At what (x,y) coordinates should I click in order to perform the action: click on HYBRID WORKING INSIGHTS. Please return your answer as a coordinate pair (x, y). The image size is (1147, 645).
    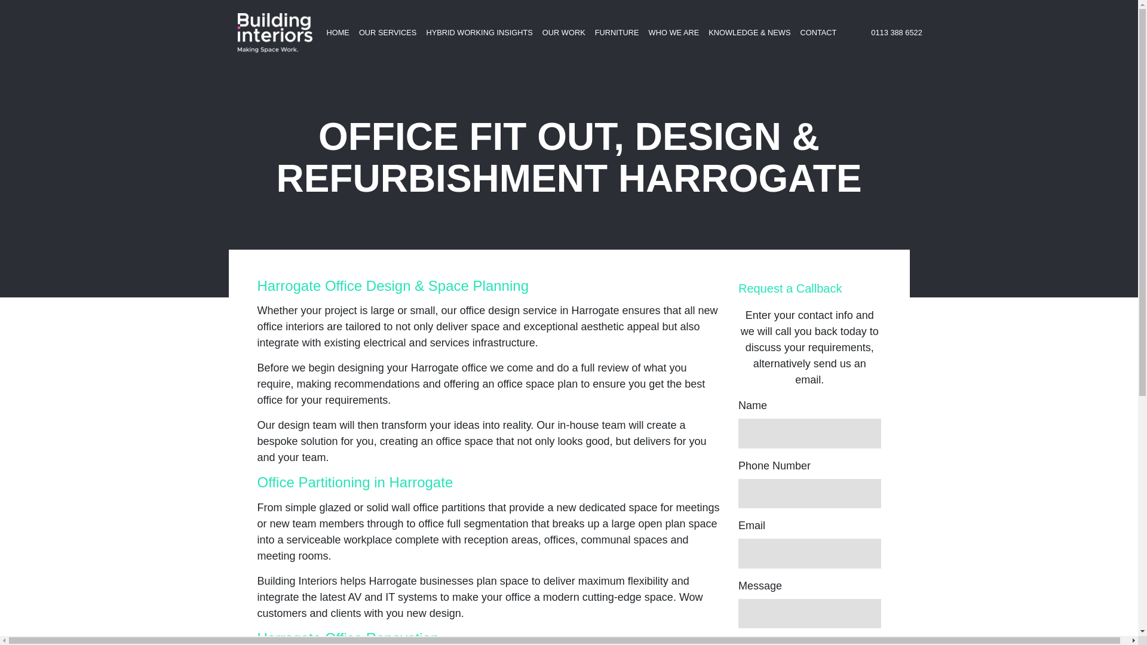
    Looking at the image, I should click on (479, 32).